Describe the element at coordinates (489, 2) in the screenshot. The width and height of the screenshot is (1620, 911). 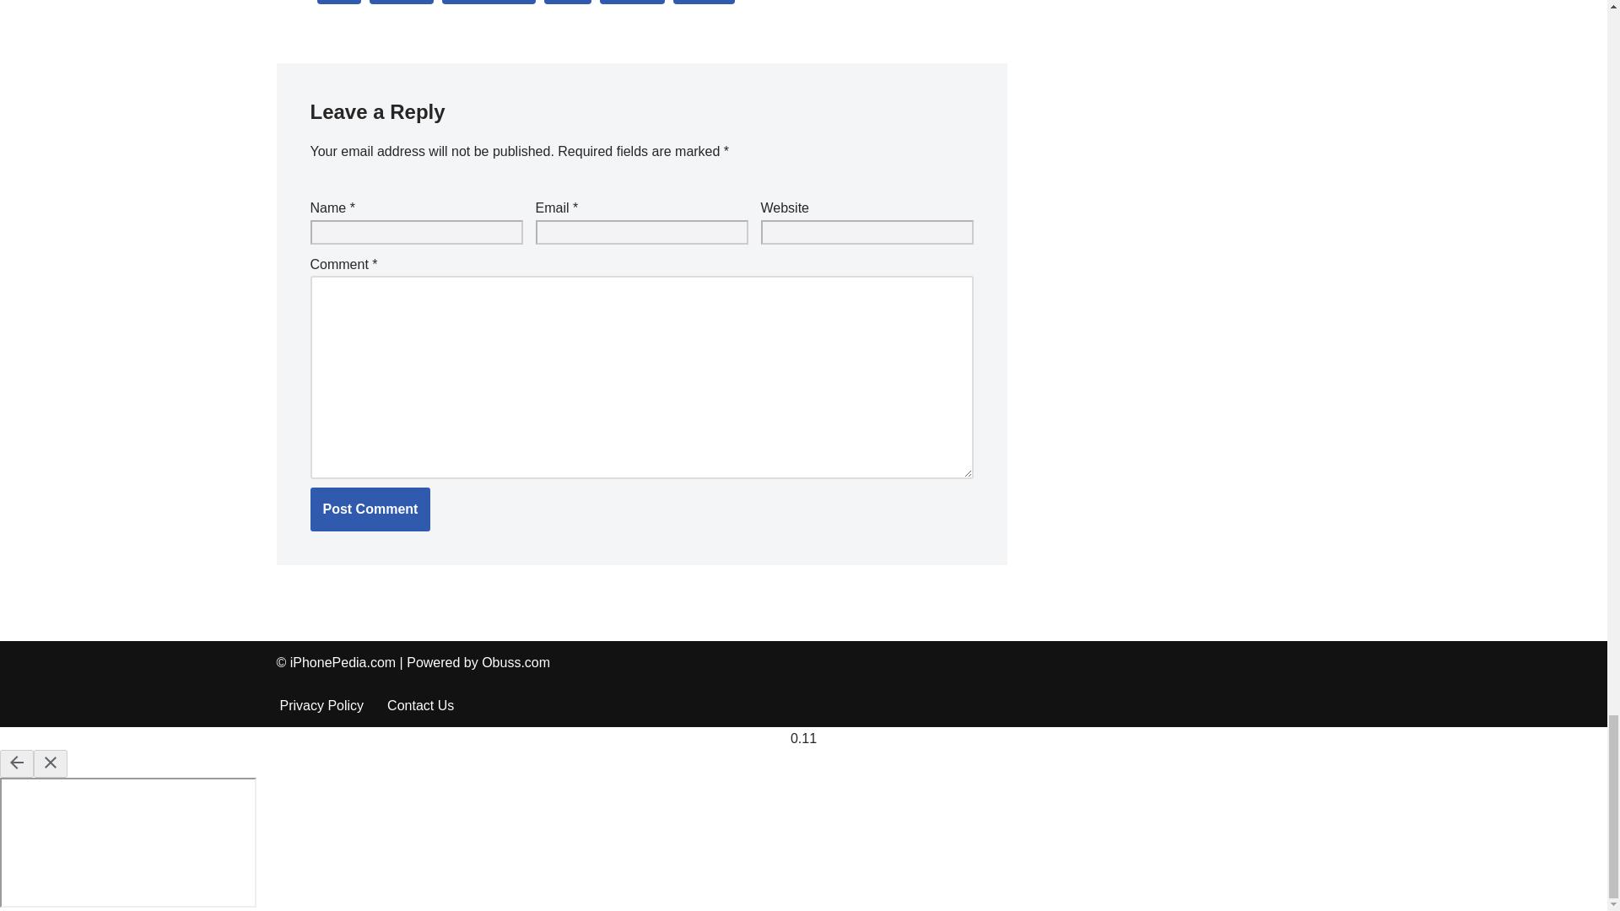
I see `IPHONE 9 PLUS` at that location.